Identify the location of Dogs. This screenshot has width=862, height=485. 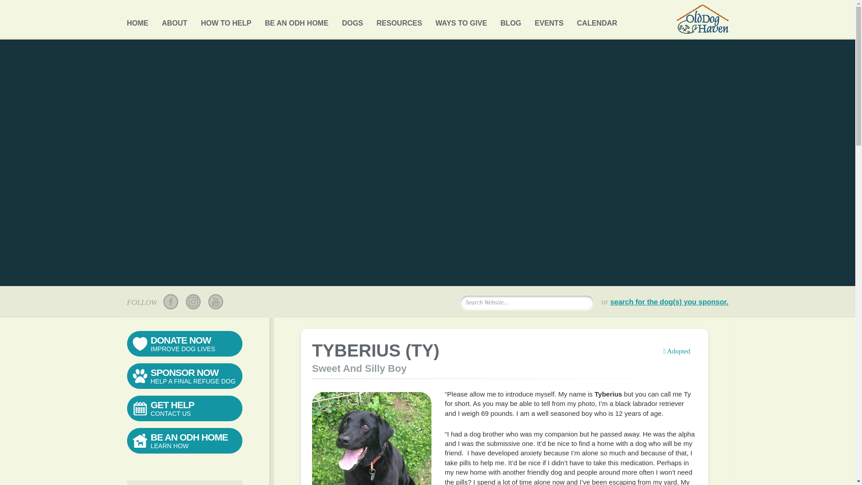
(352, 21).